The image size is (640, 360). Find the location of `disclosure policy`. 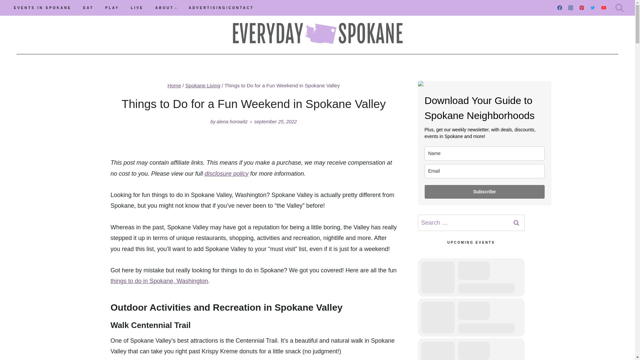

disclosure policy is located at coordinates (227, 173).